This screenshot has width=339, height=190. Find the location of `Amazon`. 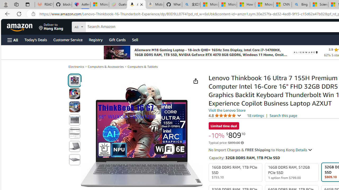

Amazon is located at coordinates (20, 27).